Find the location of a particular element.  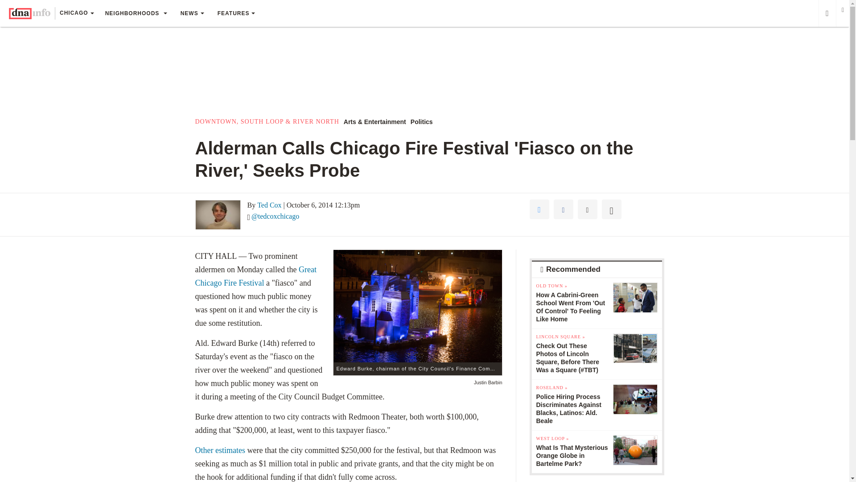

NEWS is located at coordinates (192, 13).